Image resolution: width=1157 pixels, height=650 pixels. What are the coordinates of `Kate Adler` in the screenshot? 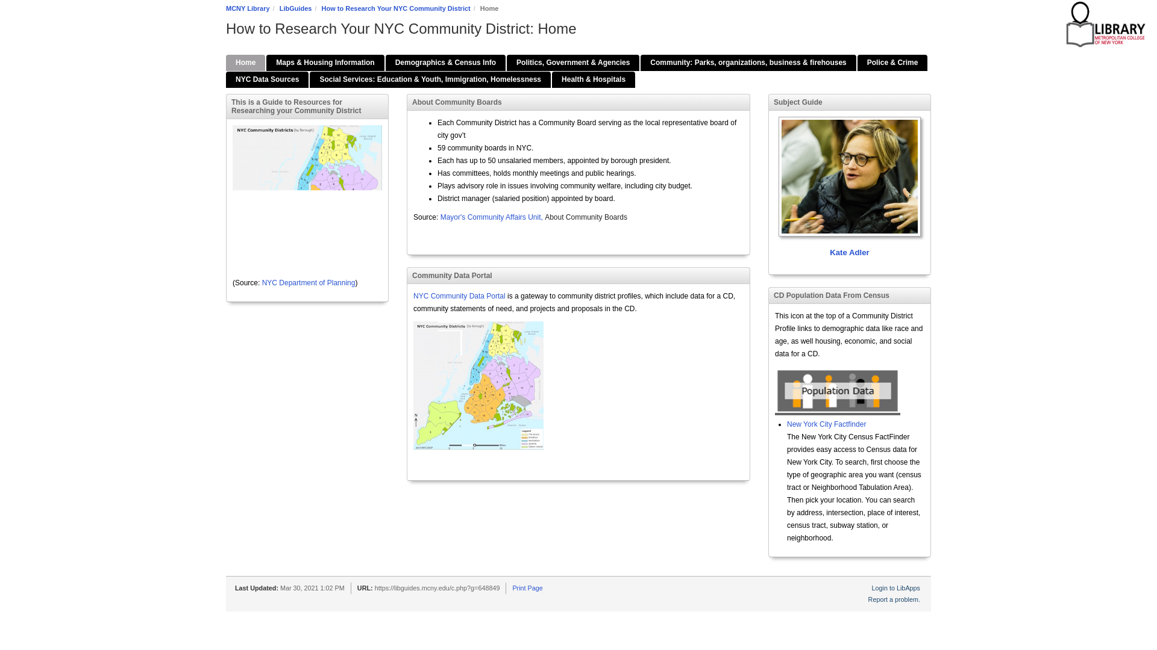 It's located at (850, 188).